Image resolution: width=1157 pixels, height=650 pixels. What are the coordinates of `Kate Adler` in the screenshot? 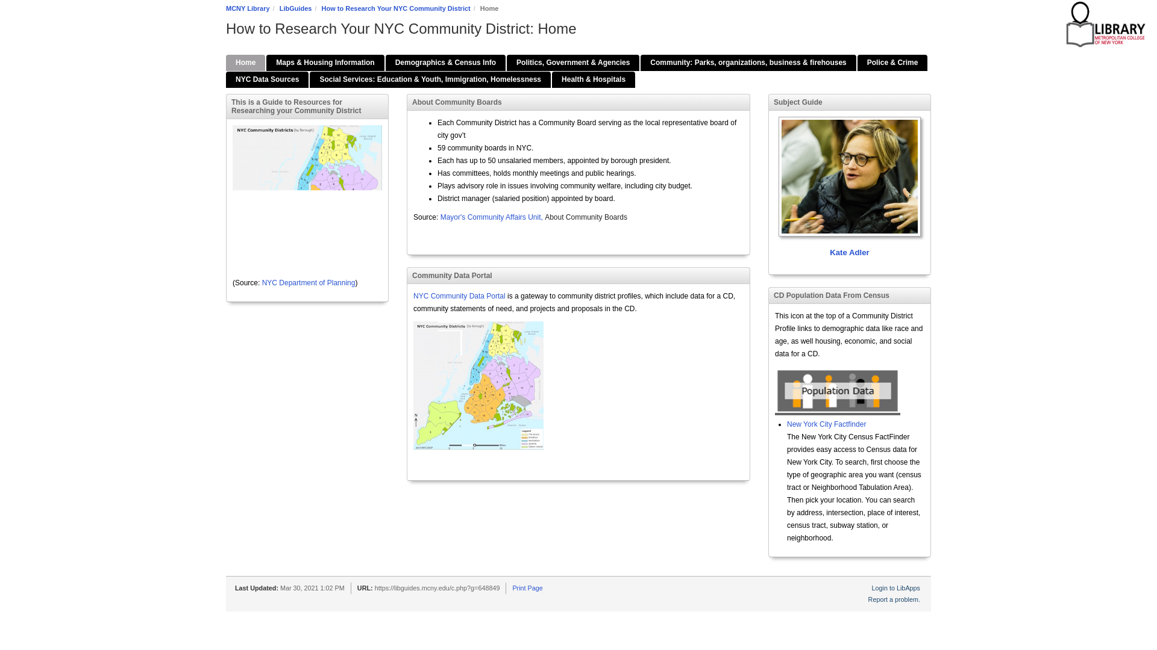 It's located at (850, 188).